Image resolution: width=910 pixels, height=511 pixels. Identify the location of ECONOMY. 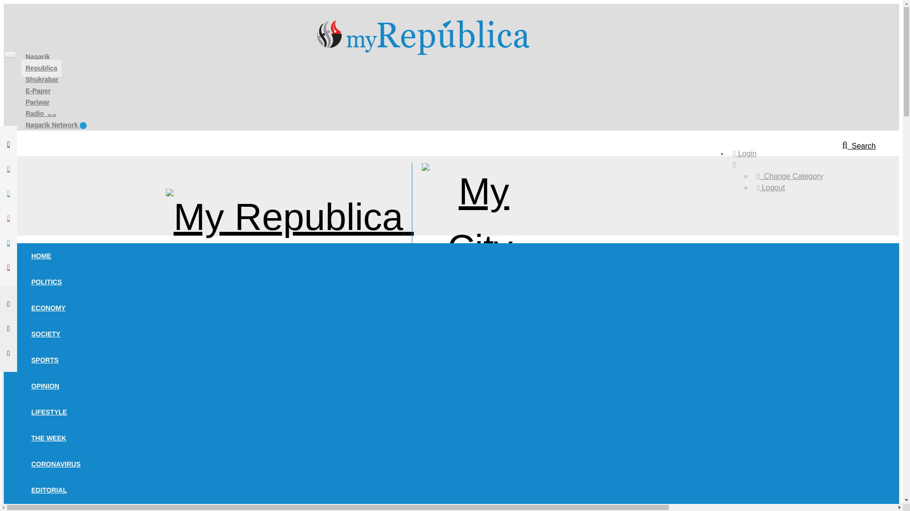
(48, 308).